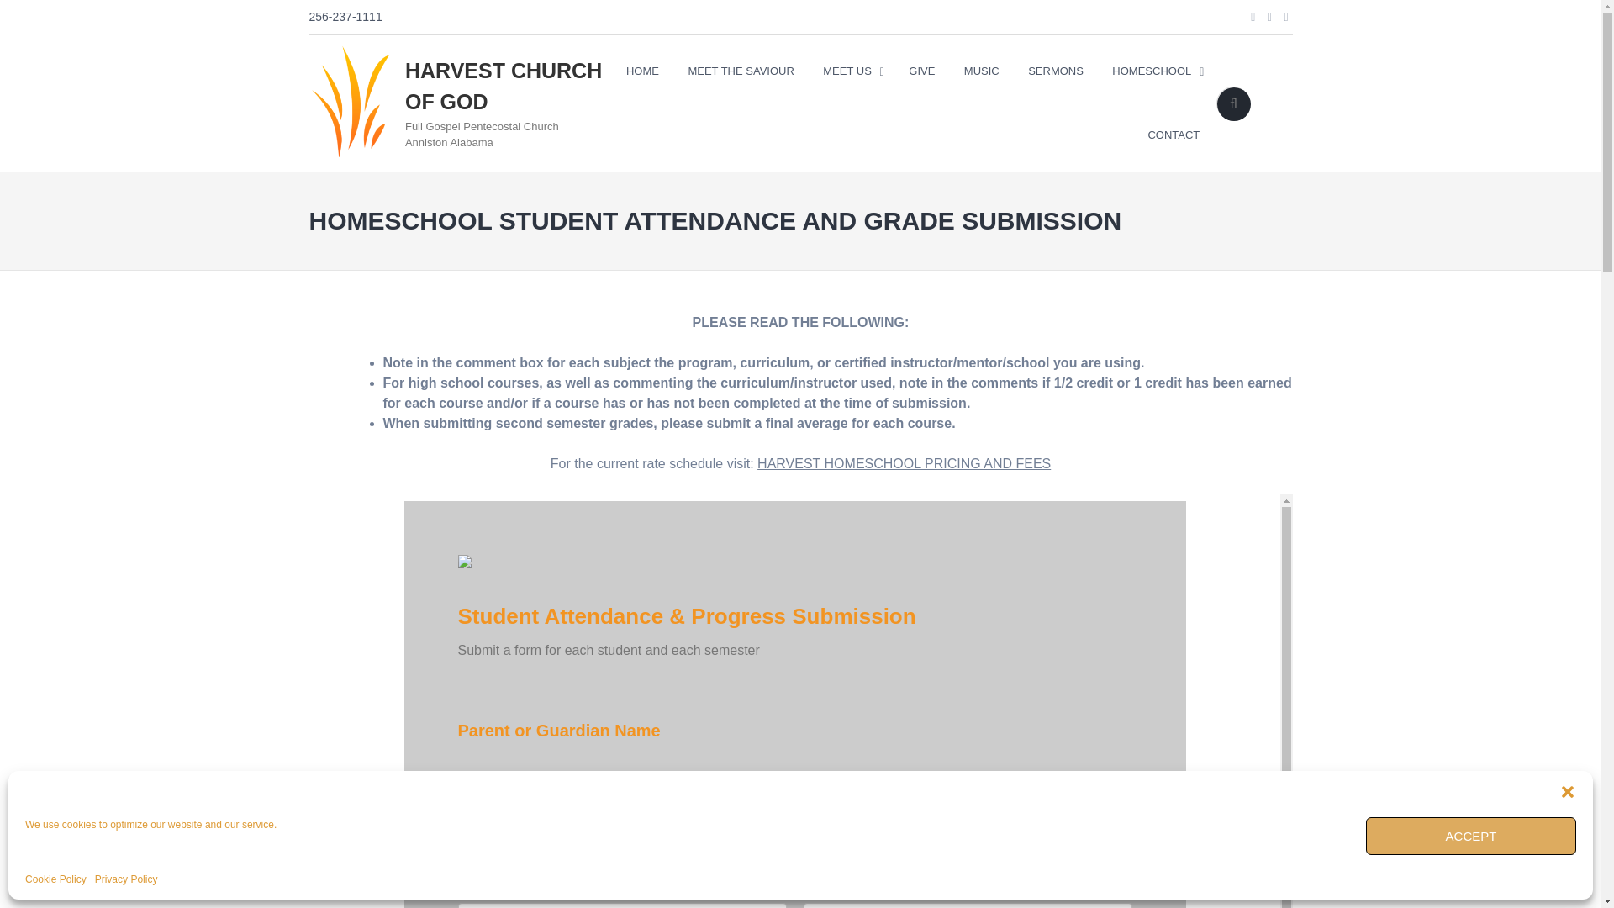  Describe the element at coordinates (740, 71) in the screenshot. I see `MEET THE SAVIOUR` at that location.